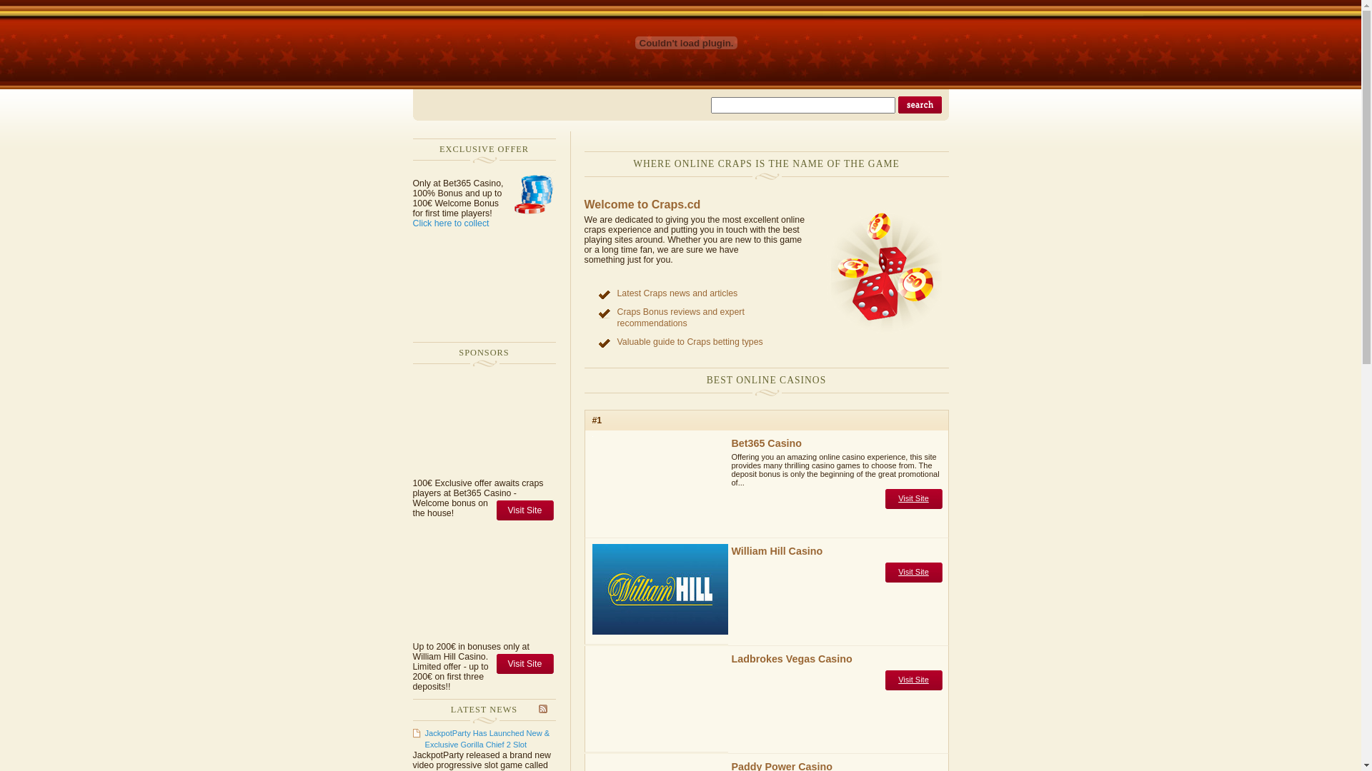 The width and height of the screenshot is (1372, 771). Describe the element at coordinates (913, 572) in the screenshot. I see `Visit Site` at that location.